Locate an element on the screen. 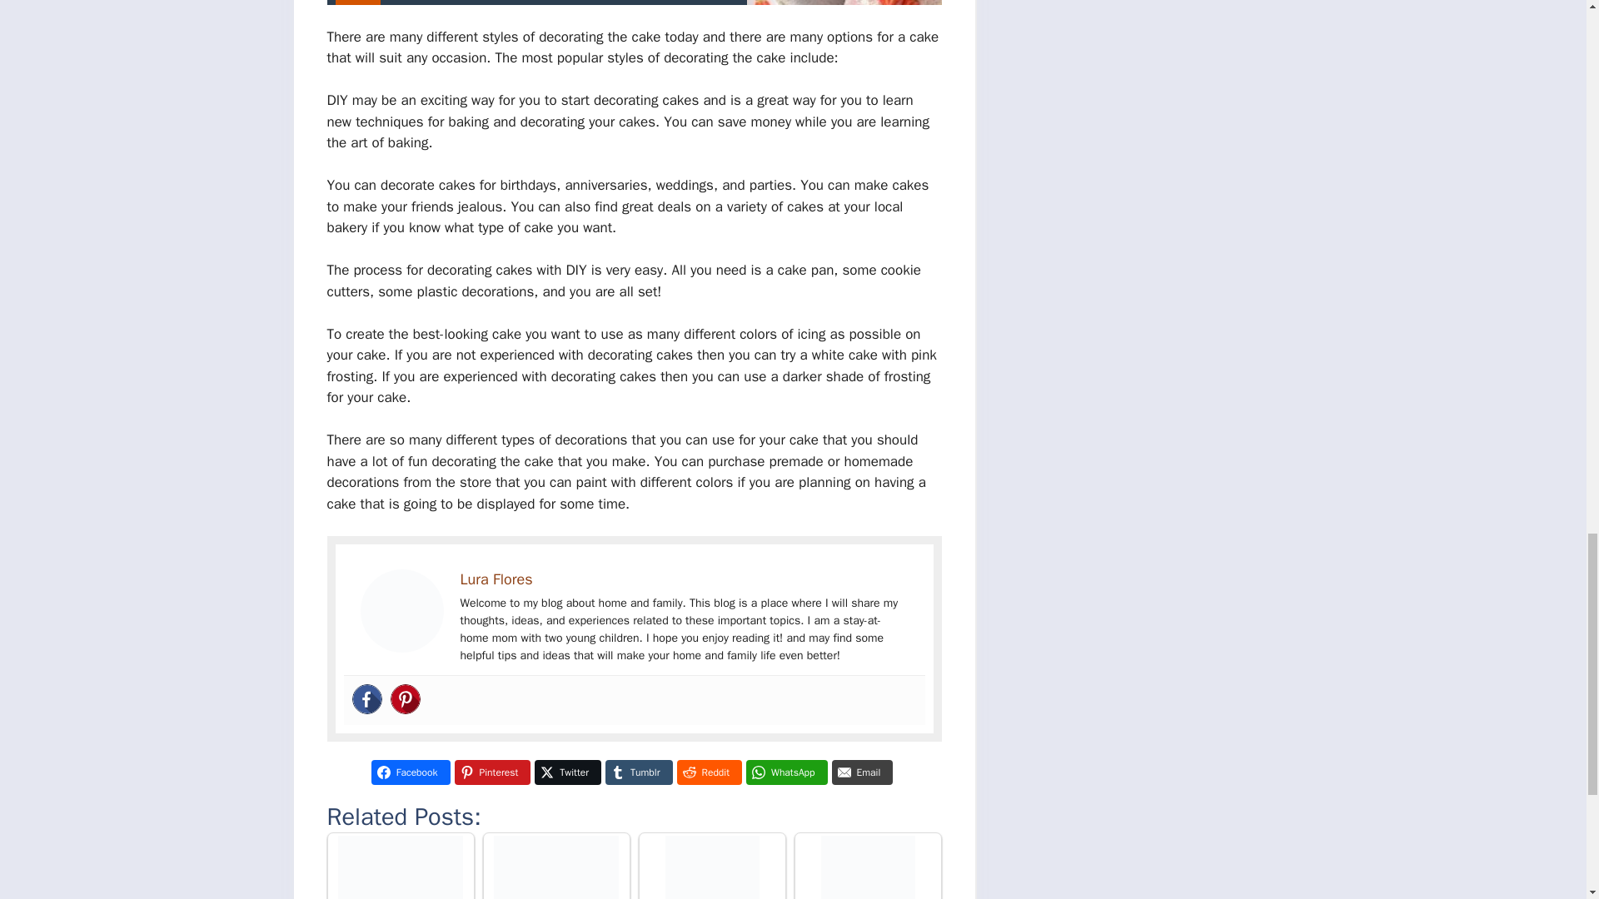 This screenshot has height=899, width=1599. Outdoor Decor: Tips For Creating the Perfect Ambiance is located at coordinates (400, 867).